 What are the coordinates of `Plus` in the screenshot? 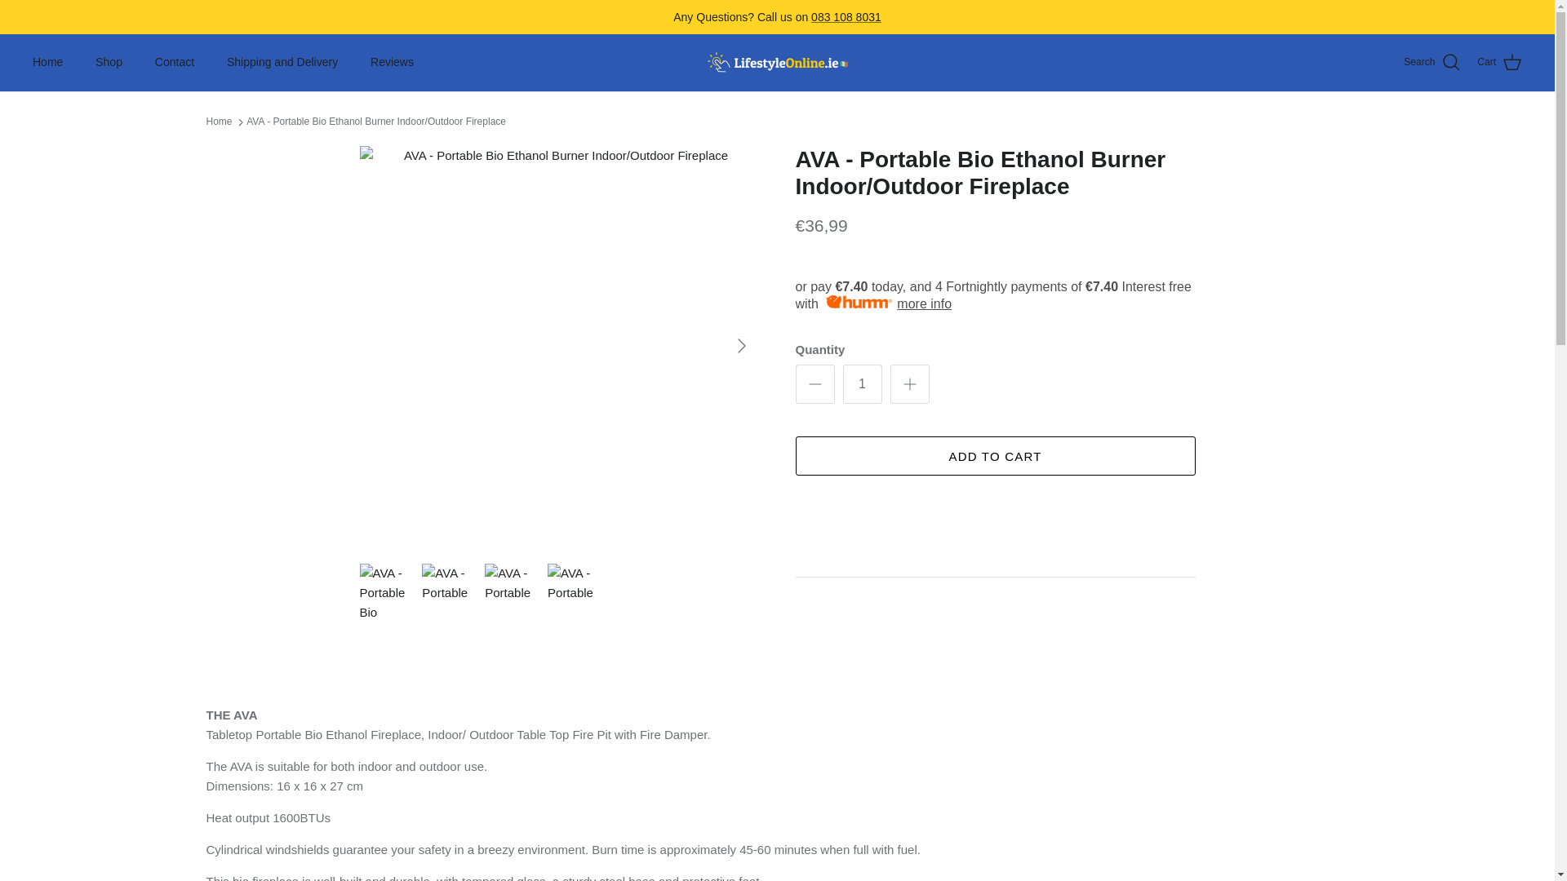 It's located at (909, 383).